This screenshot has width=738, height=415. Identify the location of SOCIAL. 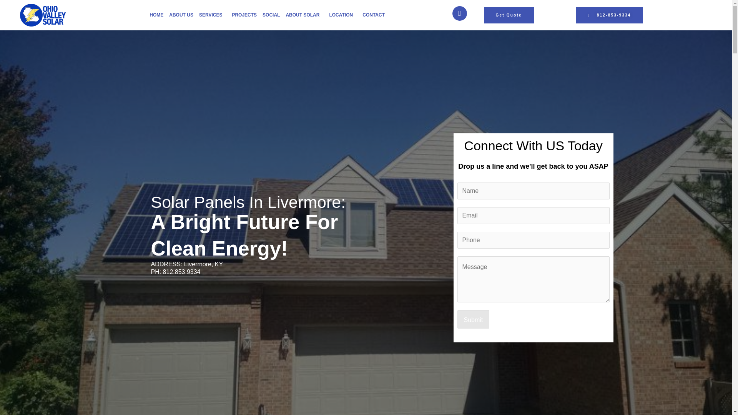
(271, 15).